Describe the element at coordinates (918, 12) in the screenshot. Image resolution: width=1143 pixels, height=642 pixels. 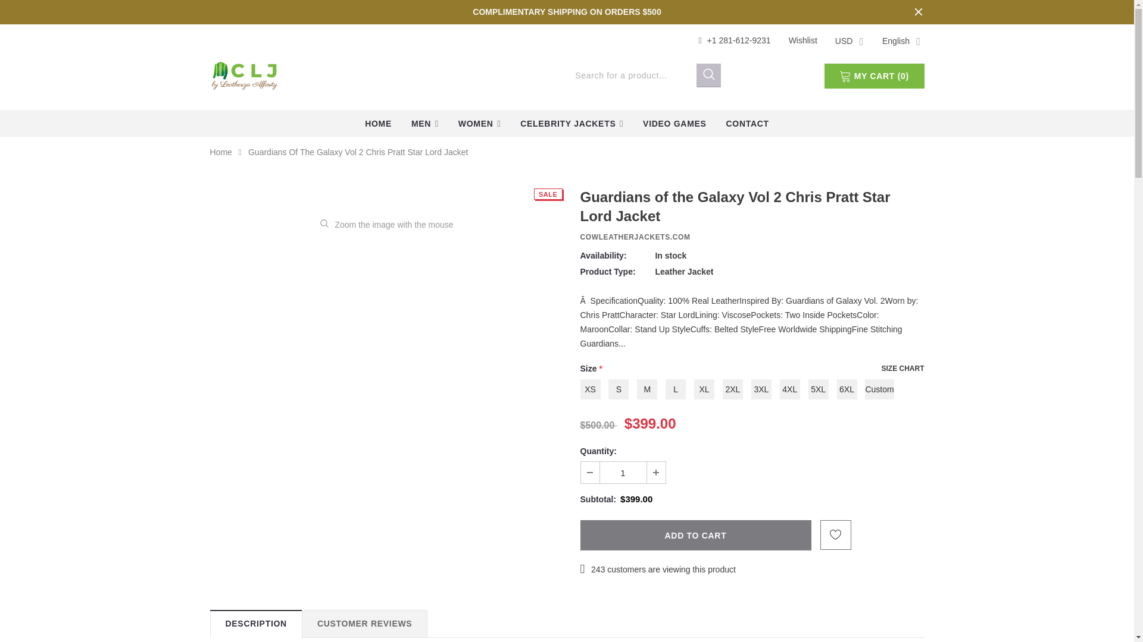
I see `close` at that location.